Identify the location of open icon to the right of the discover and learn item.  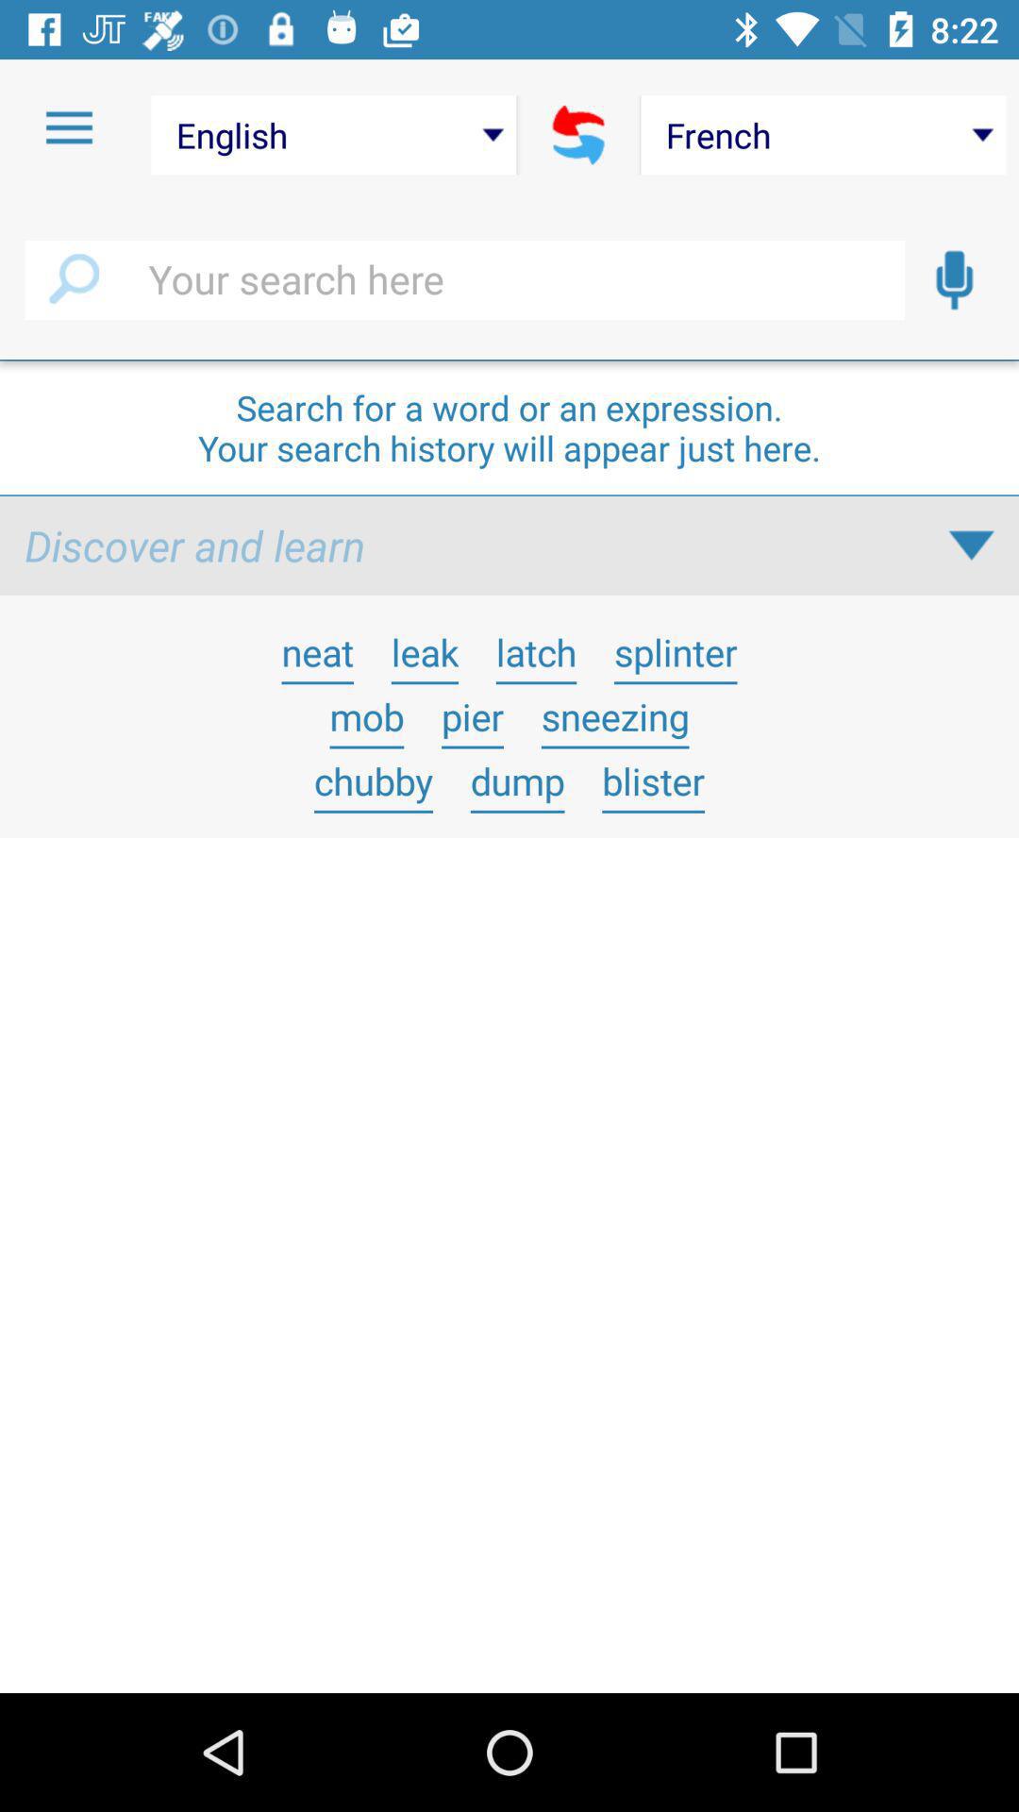
(971, 545).